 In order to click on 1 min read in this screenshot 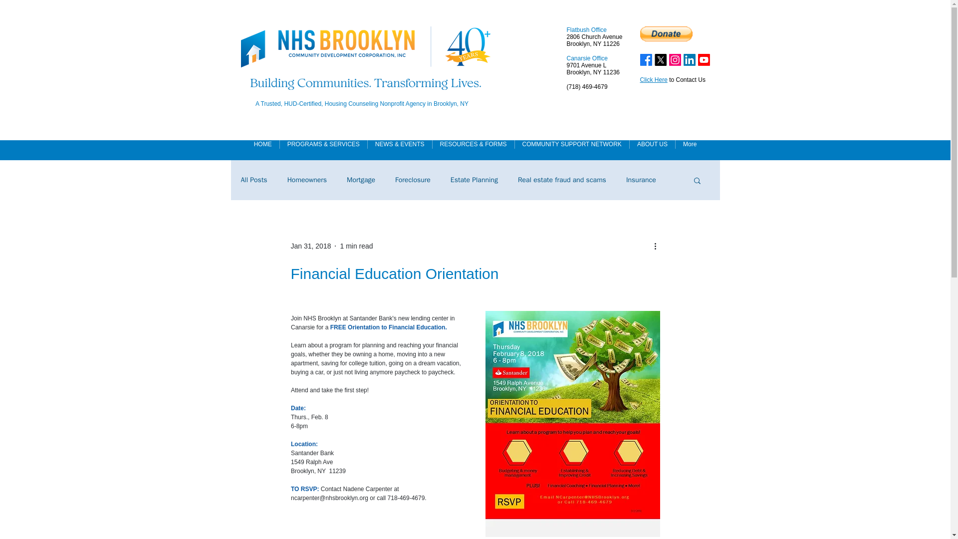, I will do `click(356, 246)`.